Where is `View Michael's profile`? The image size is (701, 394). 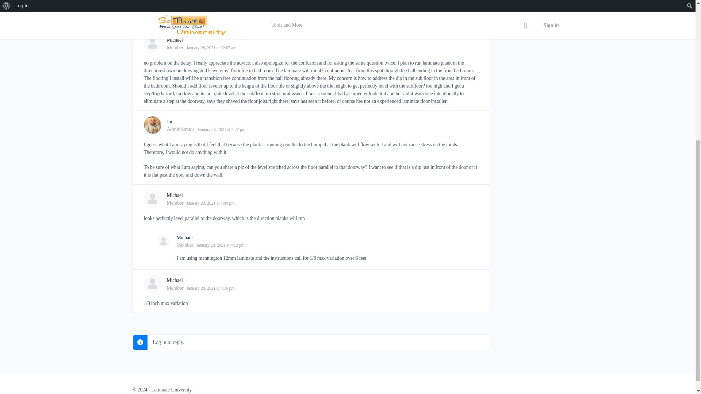
View Michael's profile is located at coordinates (185, 237).